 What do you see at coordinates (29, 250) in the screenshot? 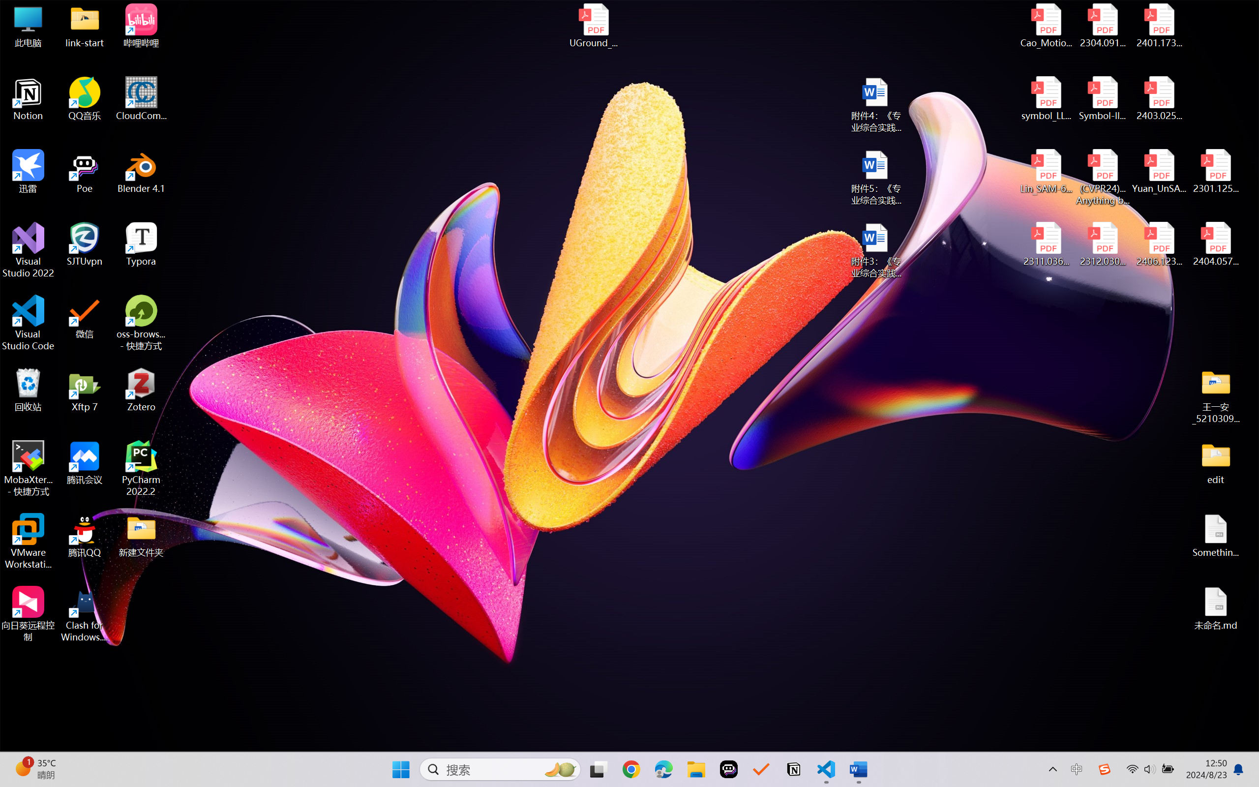
I see `Visual Studio 2022` at bounding box center [29, 250].